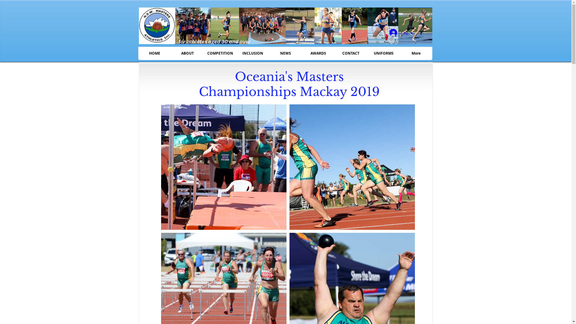 The height and width of the screenshot is (324, 576). Describe the element at coordinates (401, 33) in the screenshot. I see `Log In` at that location.